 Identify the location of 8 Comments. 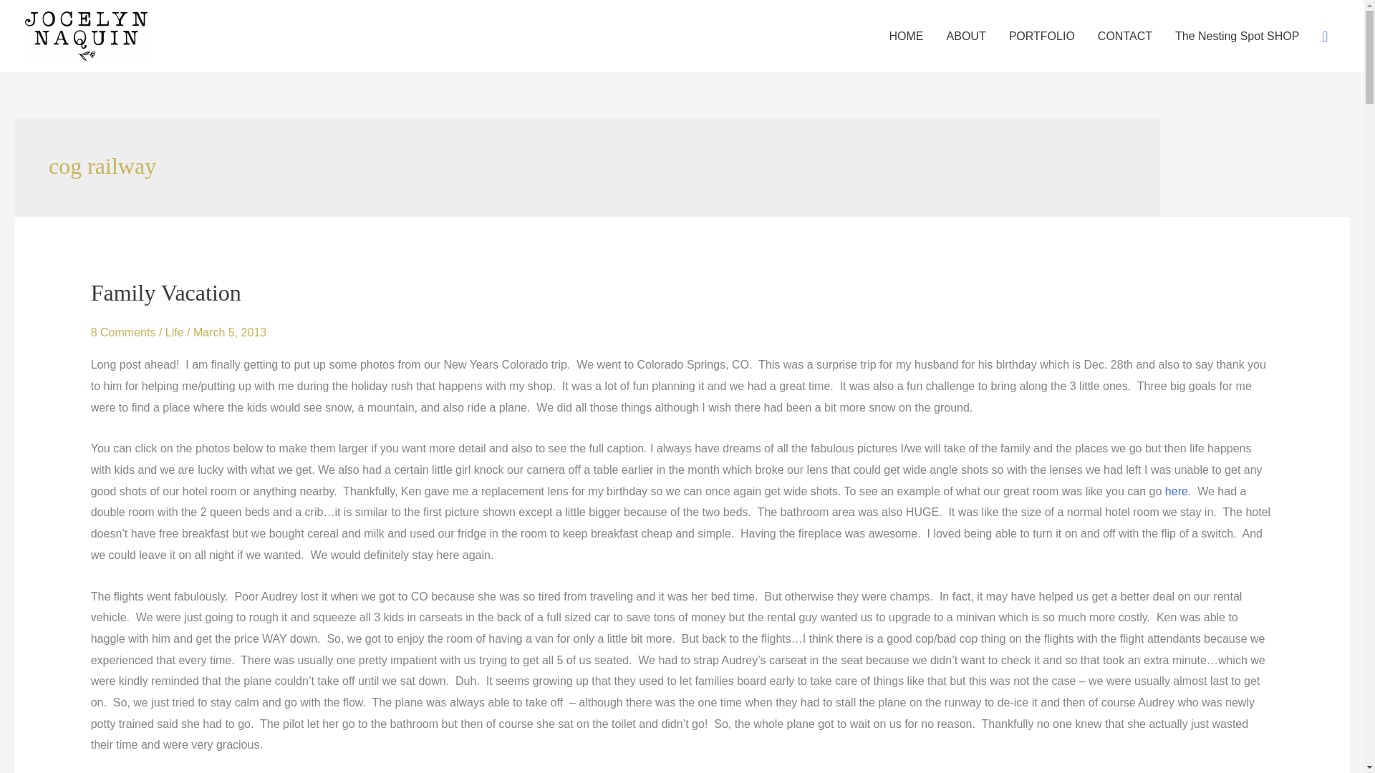
(123, 332).